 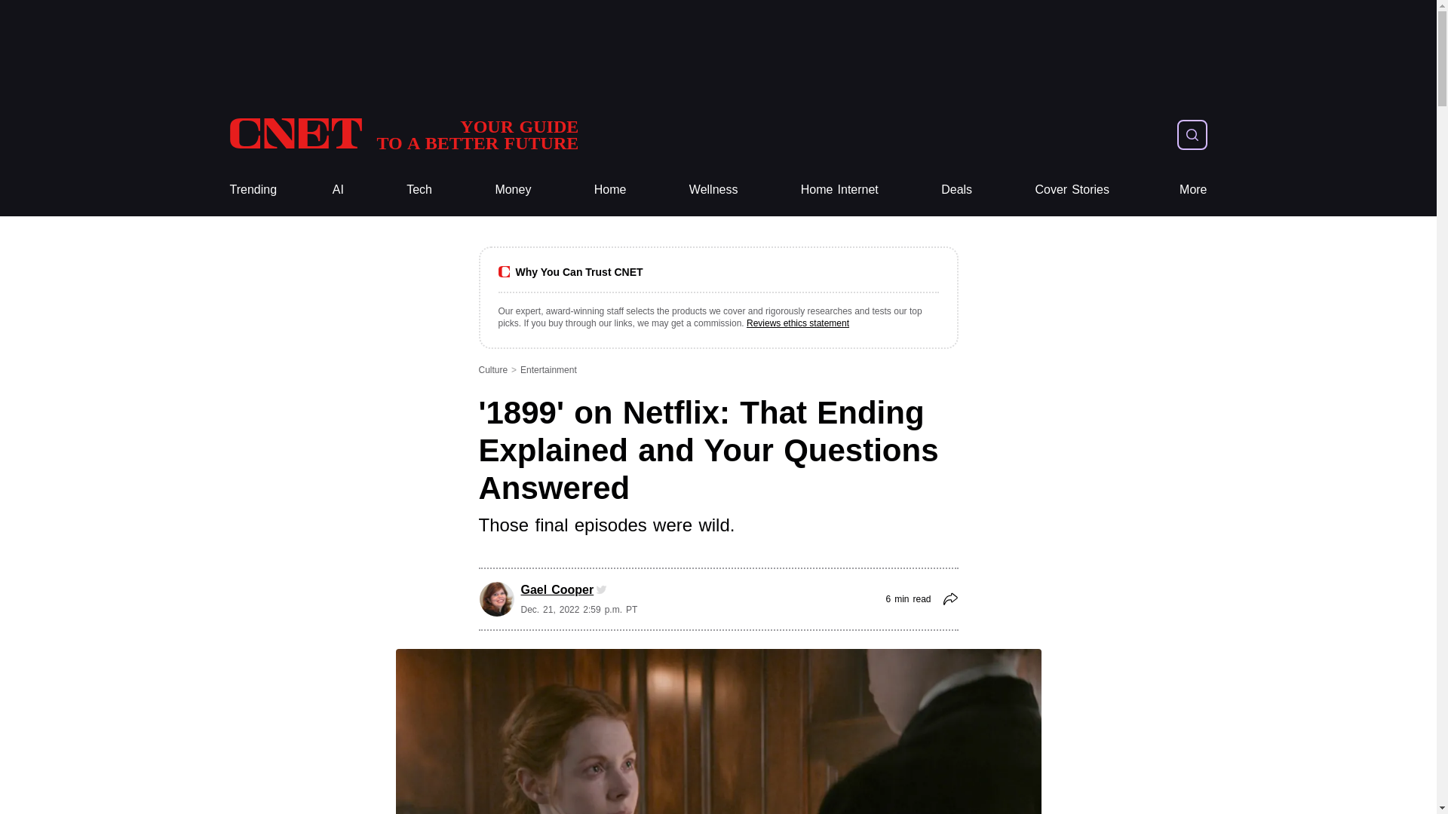 I want to click on Home Internet, so click(x=403, y=134).